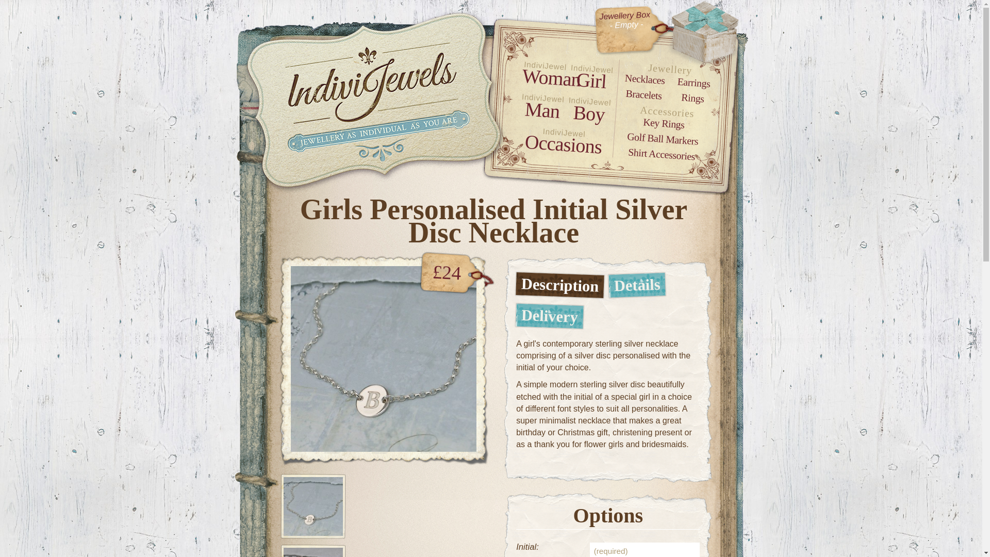  Describe the element at coordinates (662, 136) in the screenshot. I see `Golf Ball Markers` at that location.